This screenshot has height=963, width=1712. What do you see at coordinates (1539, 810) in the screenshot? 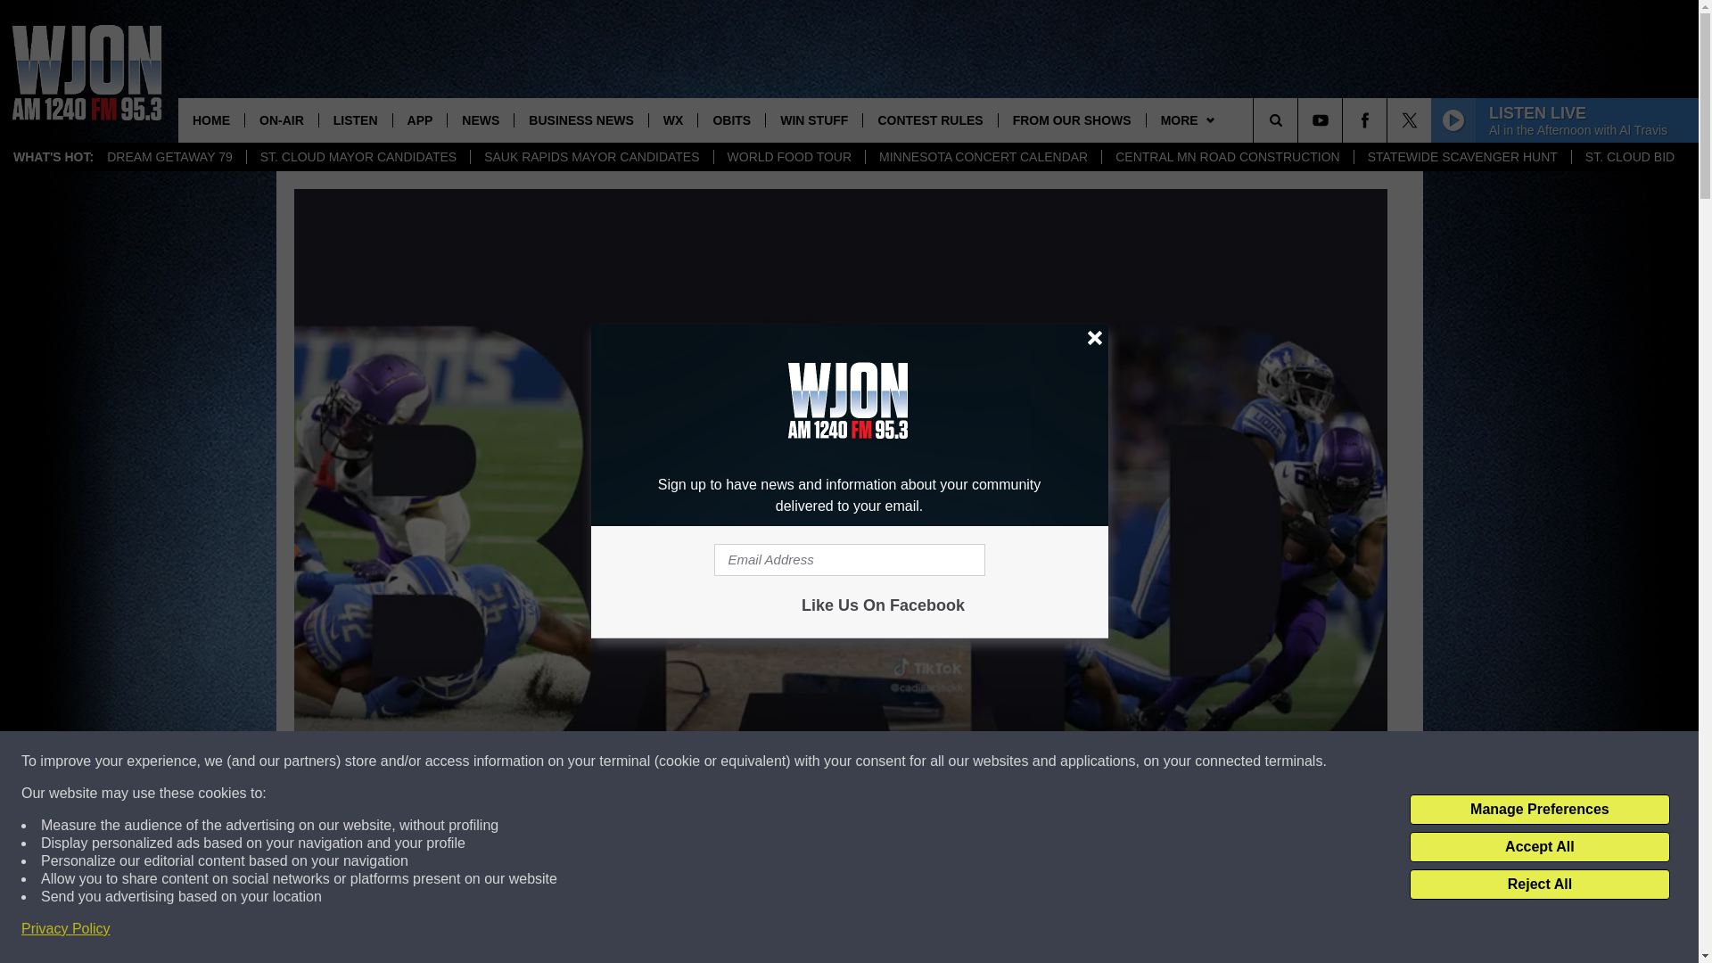
I see `Manage Preferences` at bounding box center [1539, 810].